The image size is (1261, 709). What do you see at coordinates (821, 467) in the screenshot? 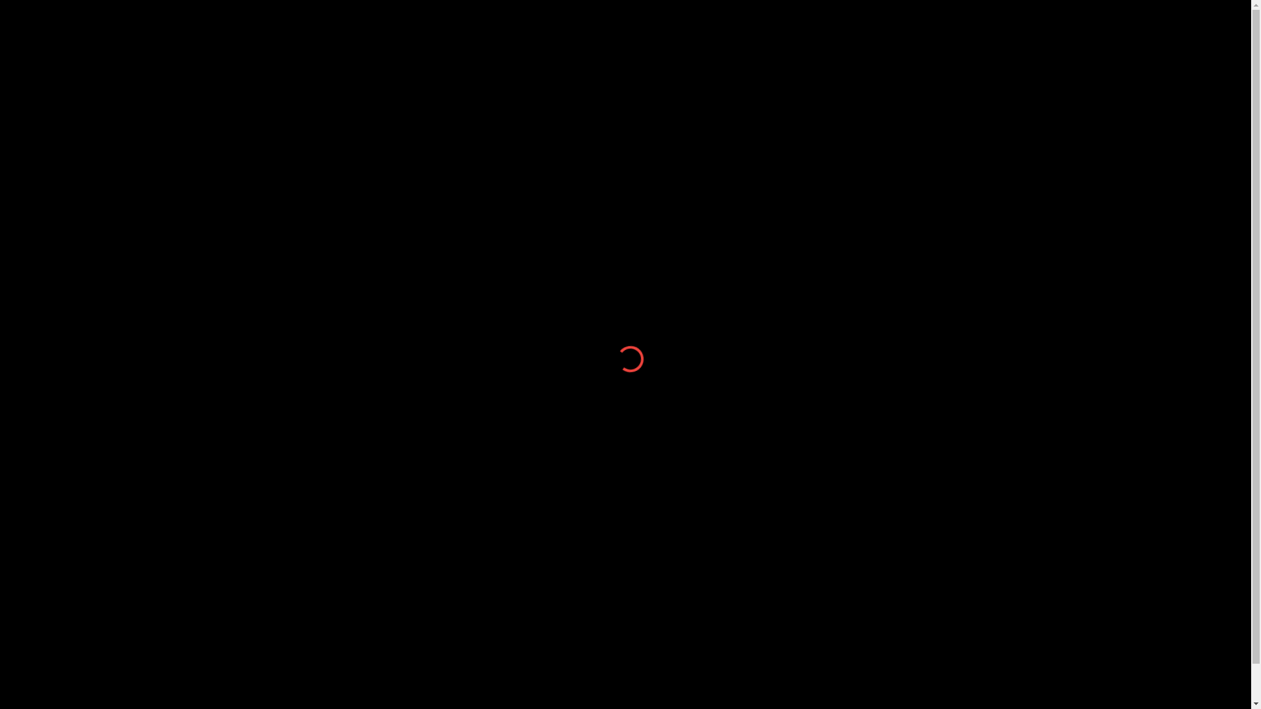
I see `Sexgames` at bounding box center [821, 467].